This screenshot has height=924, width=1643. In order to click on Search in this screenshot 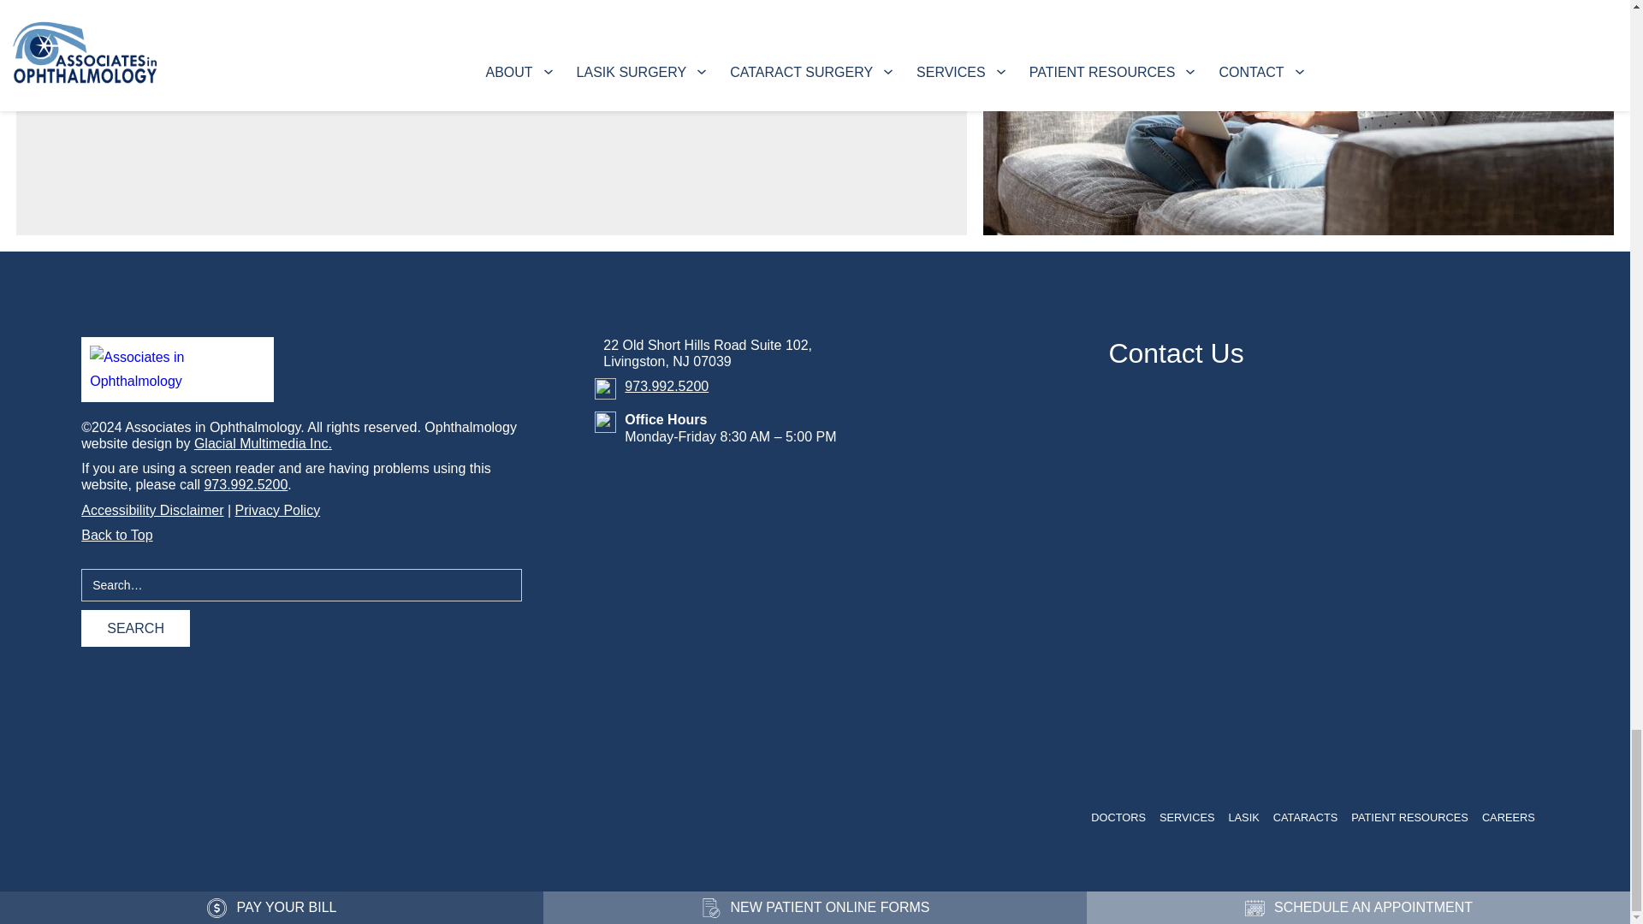, I will do `click(135, 628)`.